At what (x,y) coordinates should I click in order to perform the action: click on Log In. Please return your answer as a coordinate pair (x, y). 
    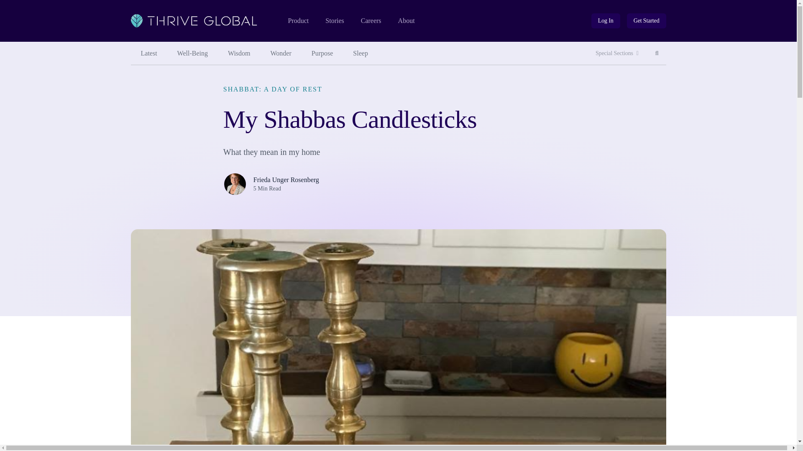
    Looking at the image, I should click on (606, 21).